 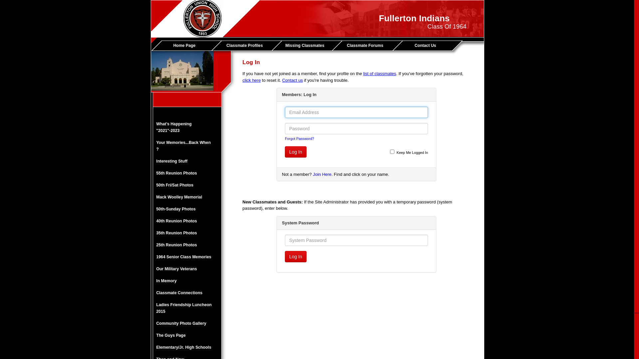 What do you see at coordinates (186, 293) in the screenshot?
I see `Classmate Connections` at bounding box center [186, 293].